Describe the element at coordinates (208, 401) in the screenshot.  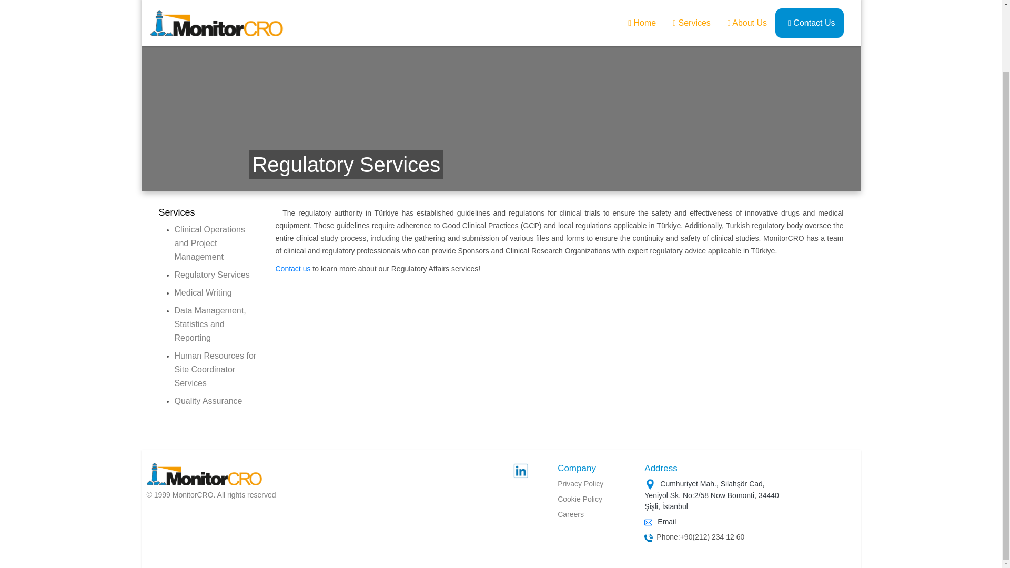
I see `Quality Assurance` at that location.